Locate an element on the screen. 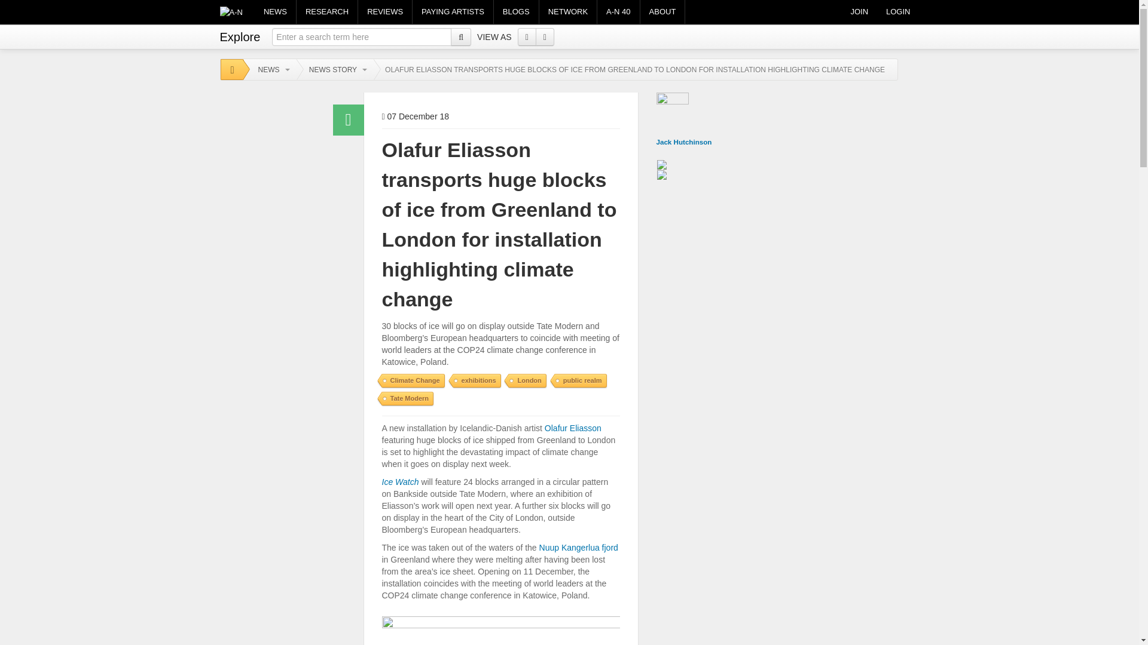 This screenshot has width=1148, height=645. REVIEWS is located at coordinates (385, 12).